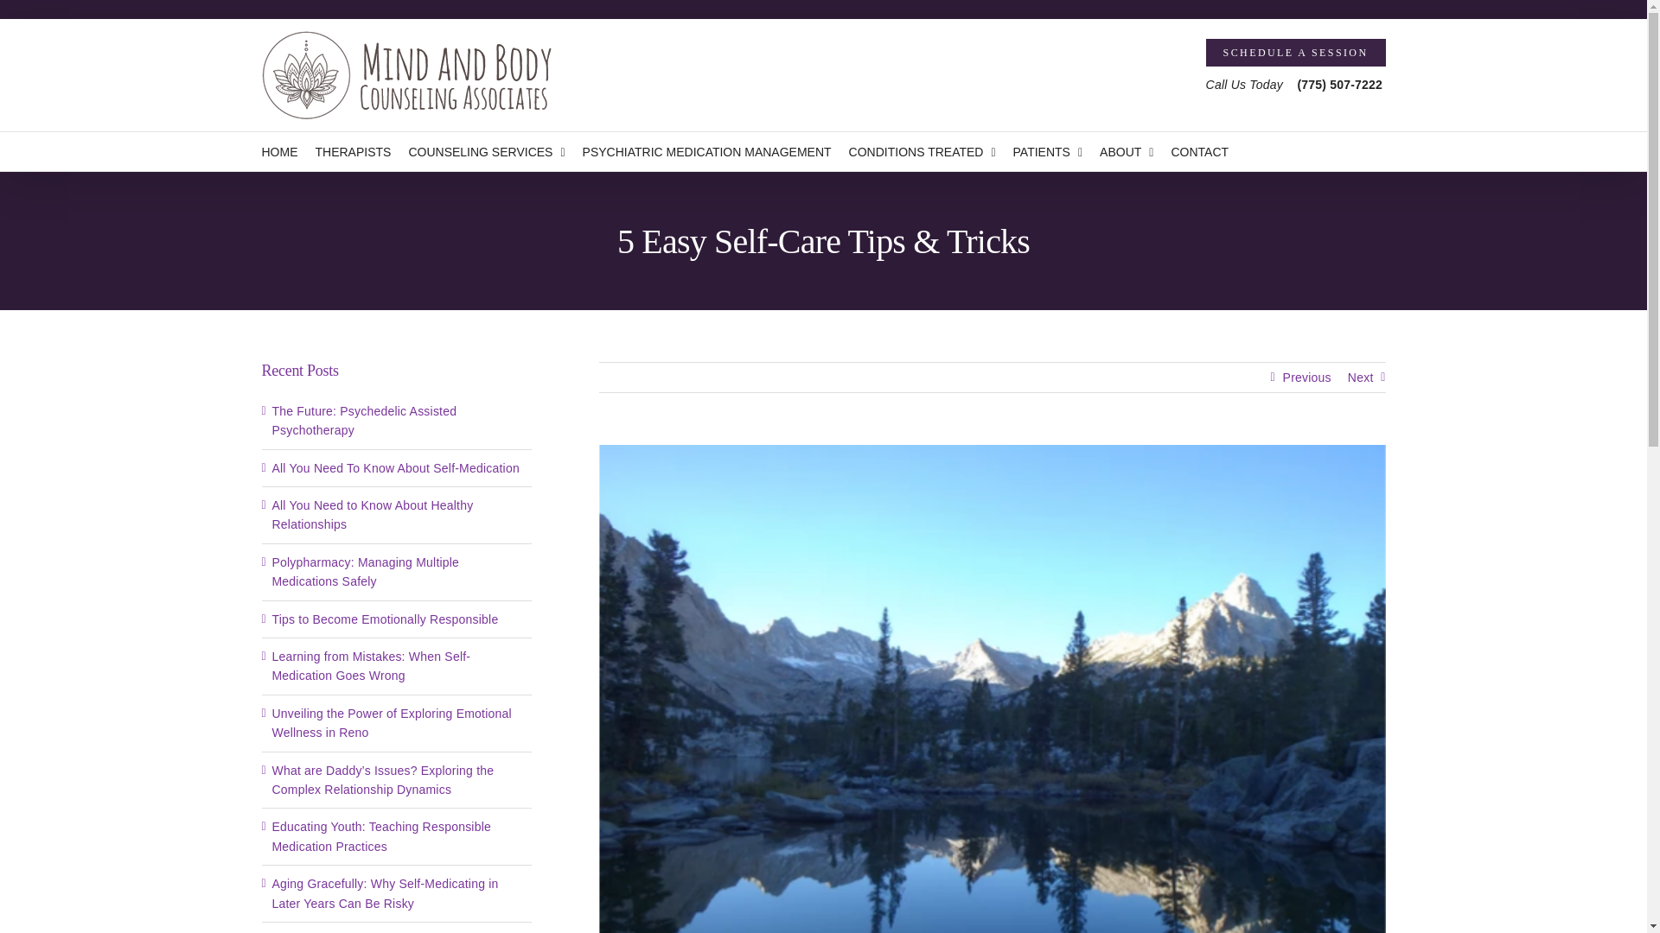  Describe the element at coordinates (278, 151) in the screenshot. I see `HOME` at that location.